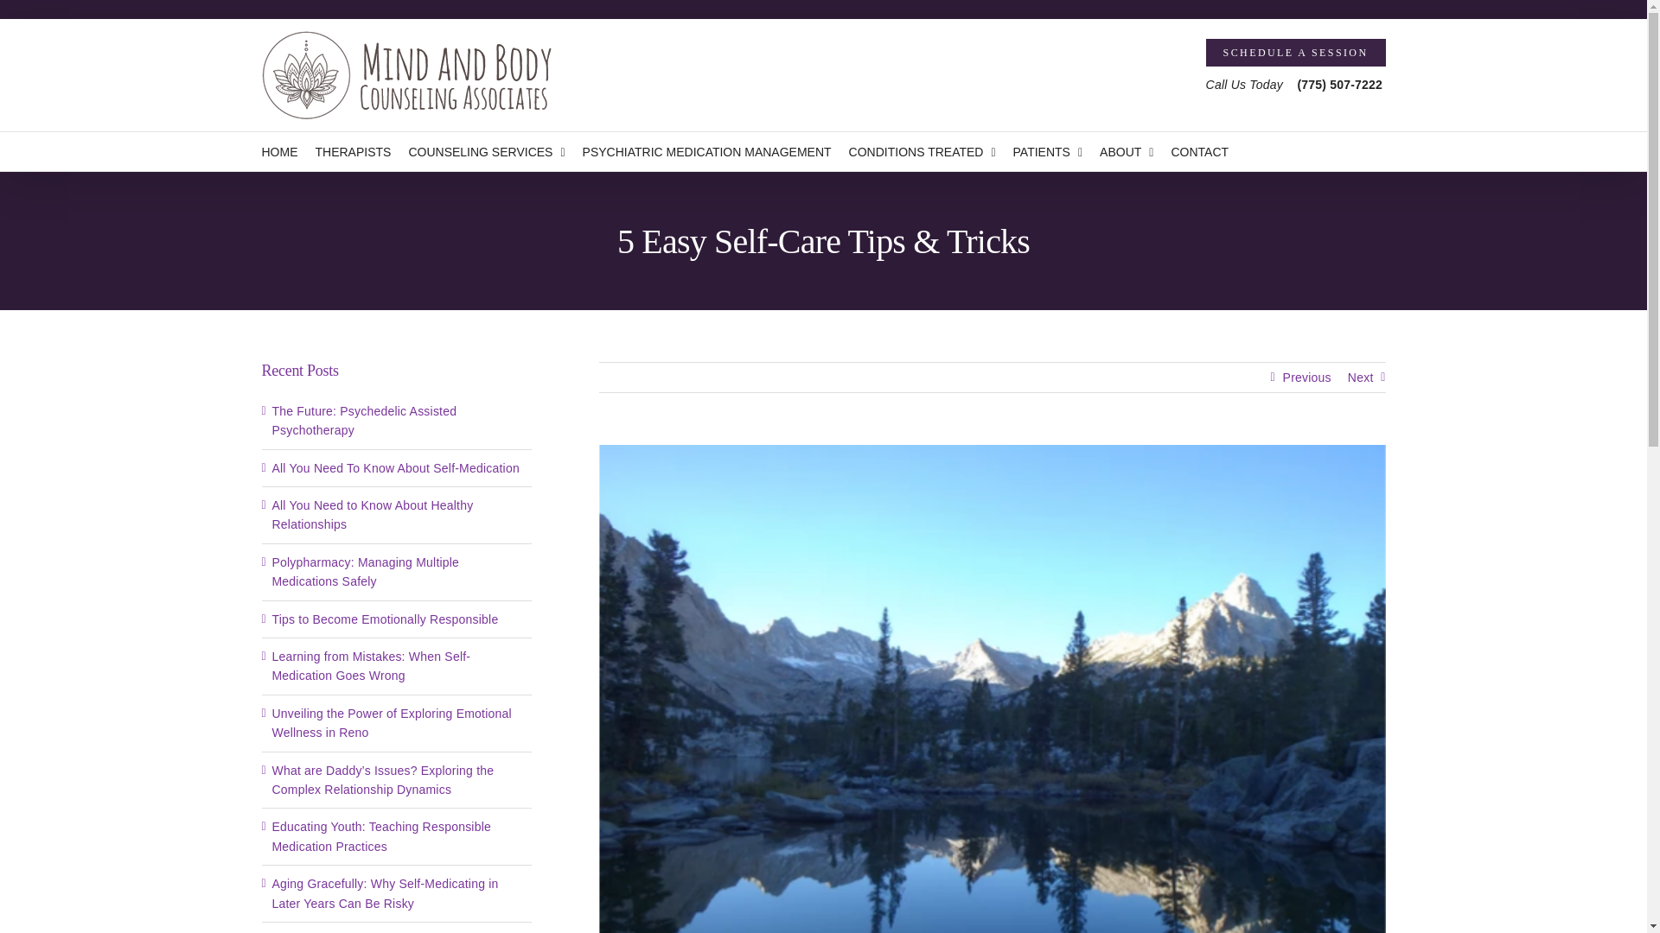  Describe the element at coordinates (278, 151) in the screenshot. I see `HOME` at that location.